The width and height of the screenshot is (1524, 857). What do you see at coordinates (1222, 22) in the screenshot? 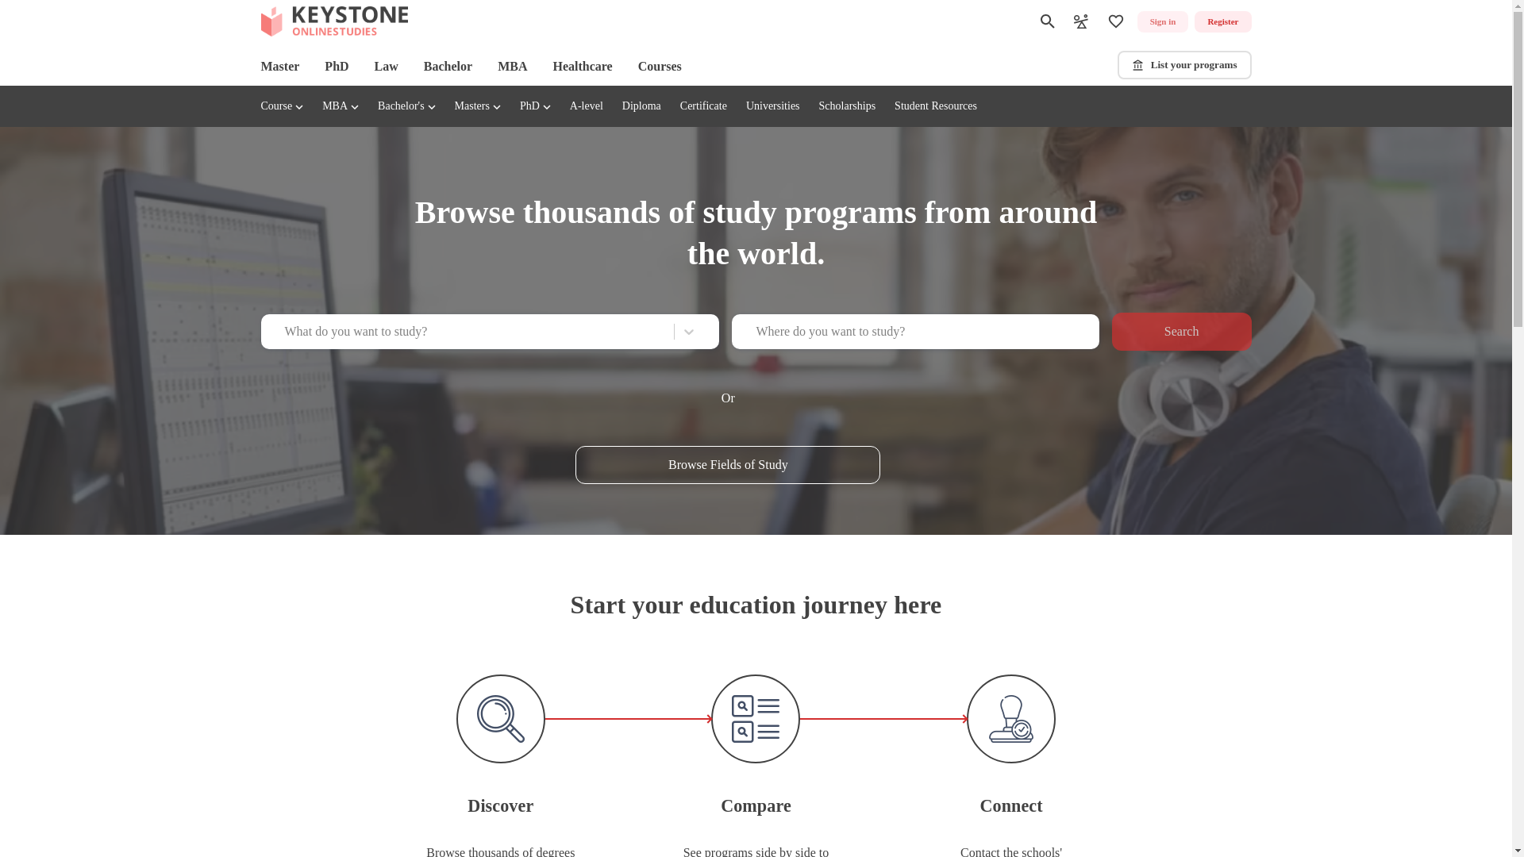
I see `Register` at bounding box center [1222, 22].